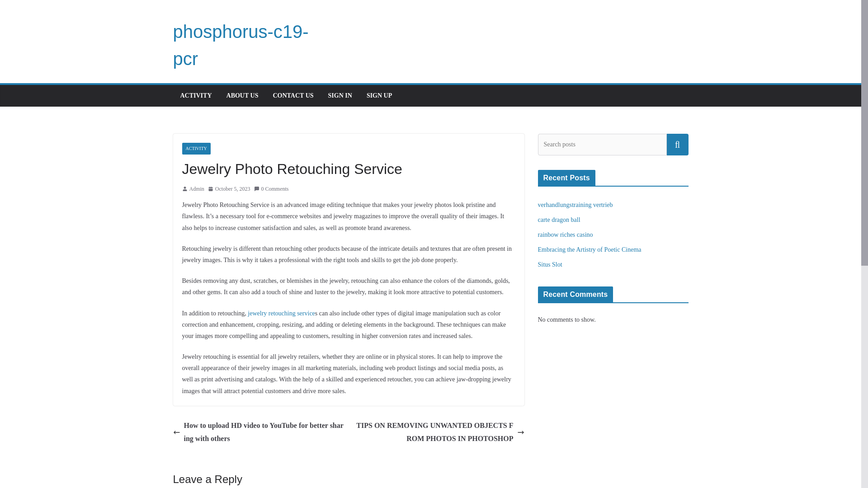 This screenshot has width=868, height=488. What do you see at coordinates (196, 189) in the screenshot?
I see `Admin` at bounding box center [196, 189].